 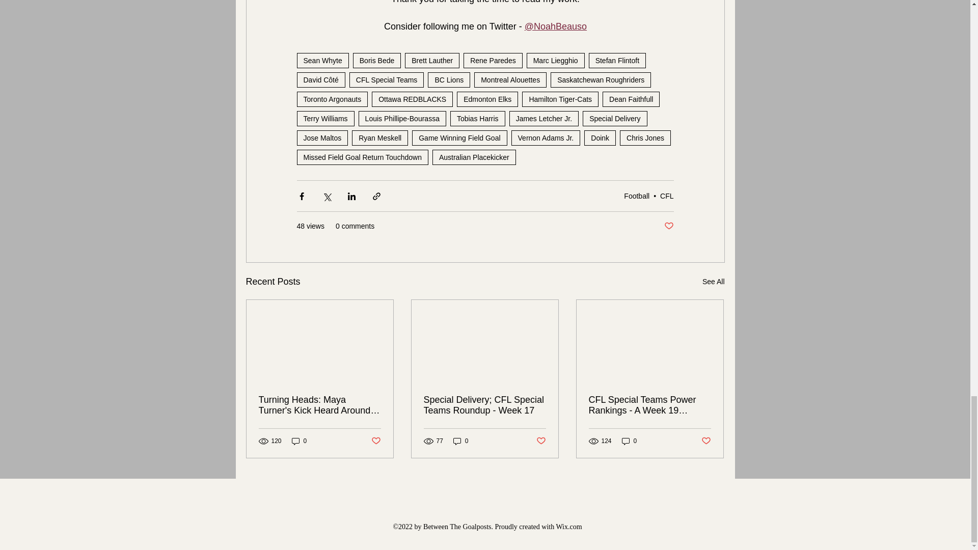 I want to click on Boris Bede, so click(x=377, y=60).